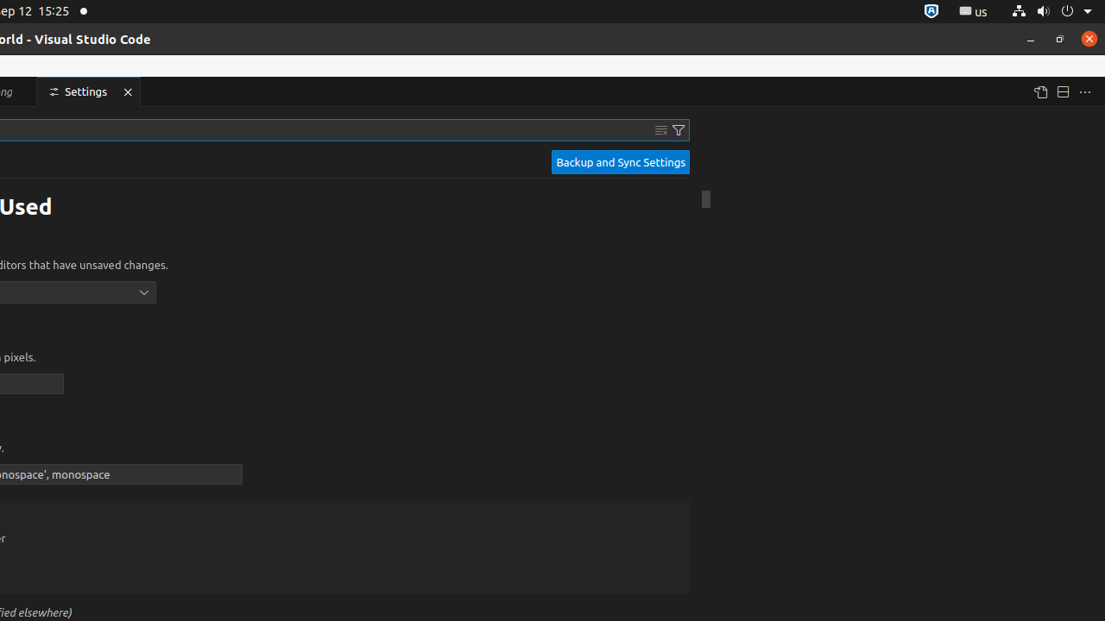  Describe the element at coordinates (128, 91) in the screenshot. I see `Close (Ctrl+W)` at that location.